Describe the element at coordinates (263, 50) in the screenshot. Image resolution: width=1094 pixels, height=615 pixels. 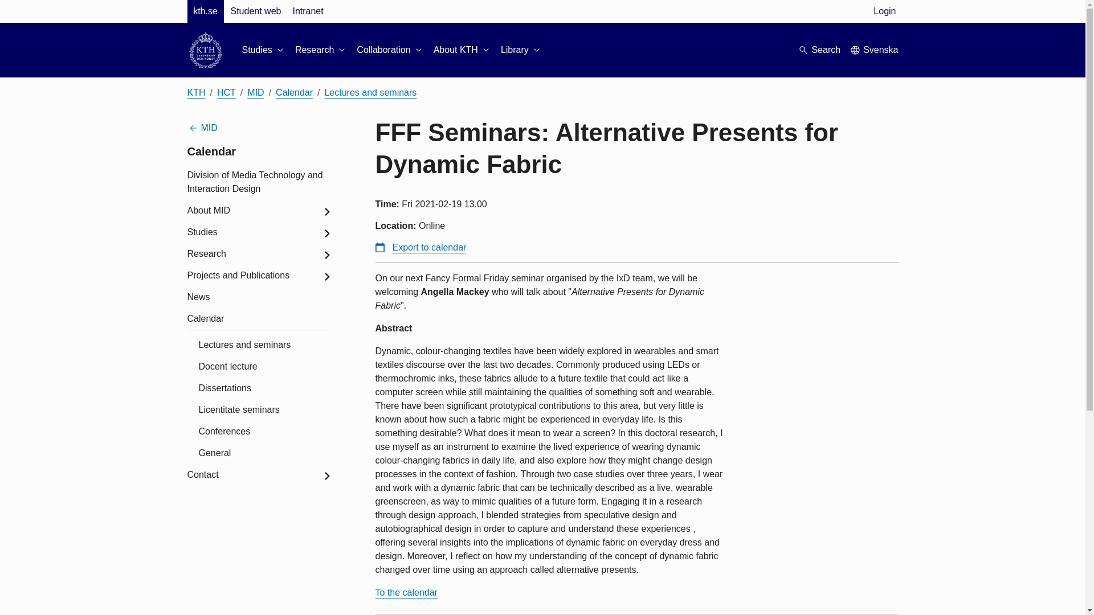
I see `Studies` at that location.